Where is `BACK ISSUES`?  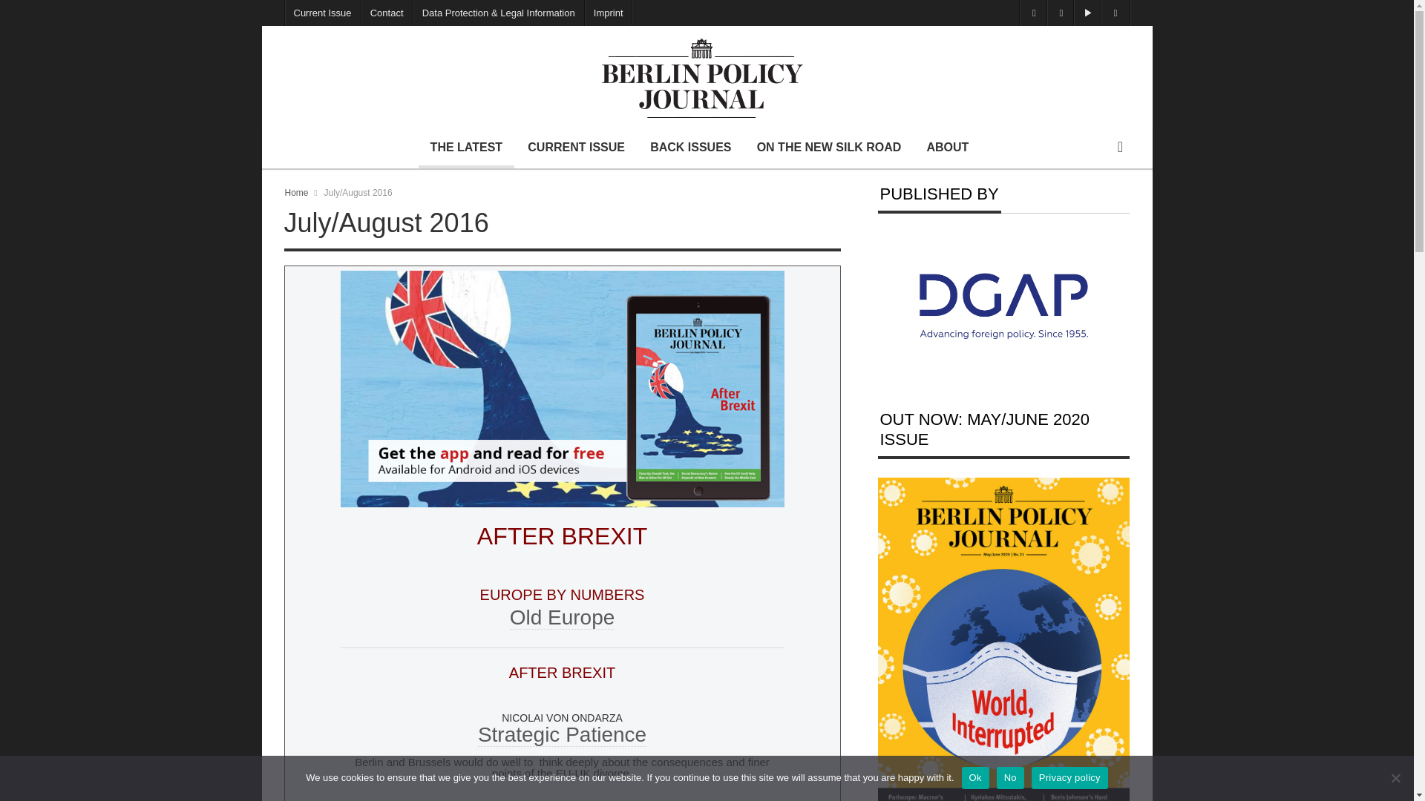
BACK ISSUES is located at coordinates (690, 147).